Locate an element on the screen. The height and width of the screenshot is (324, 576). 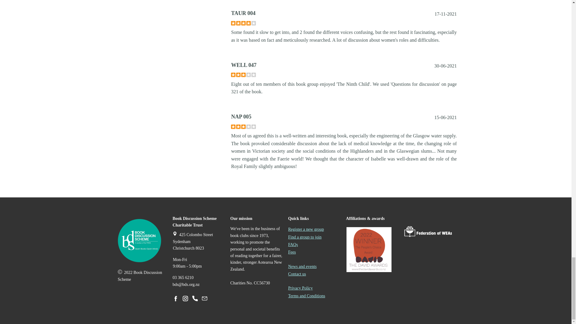
instagram is located at coordinates (185, 298).